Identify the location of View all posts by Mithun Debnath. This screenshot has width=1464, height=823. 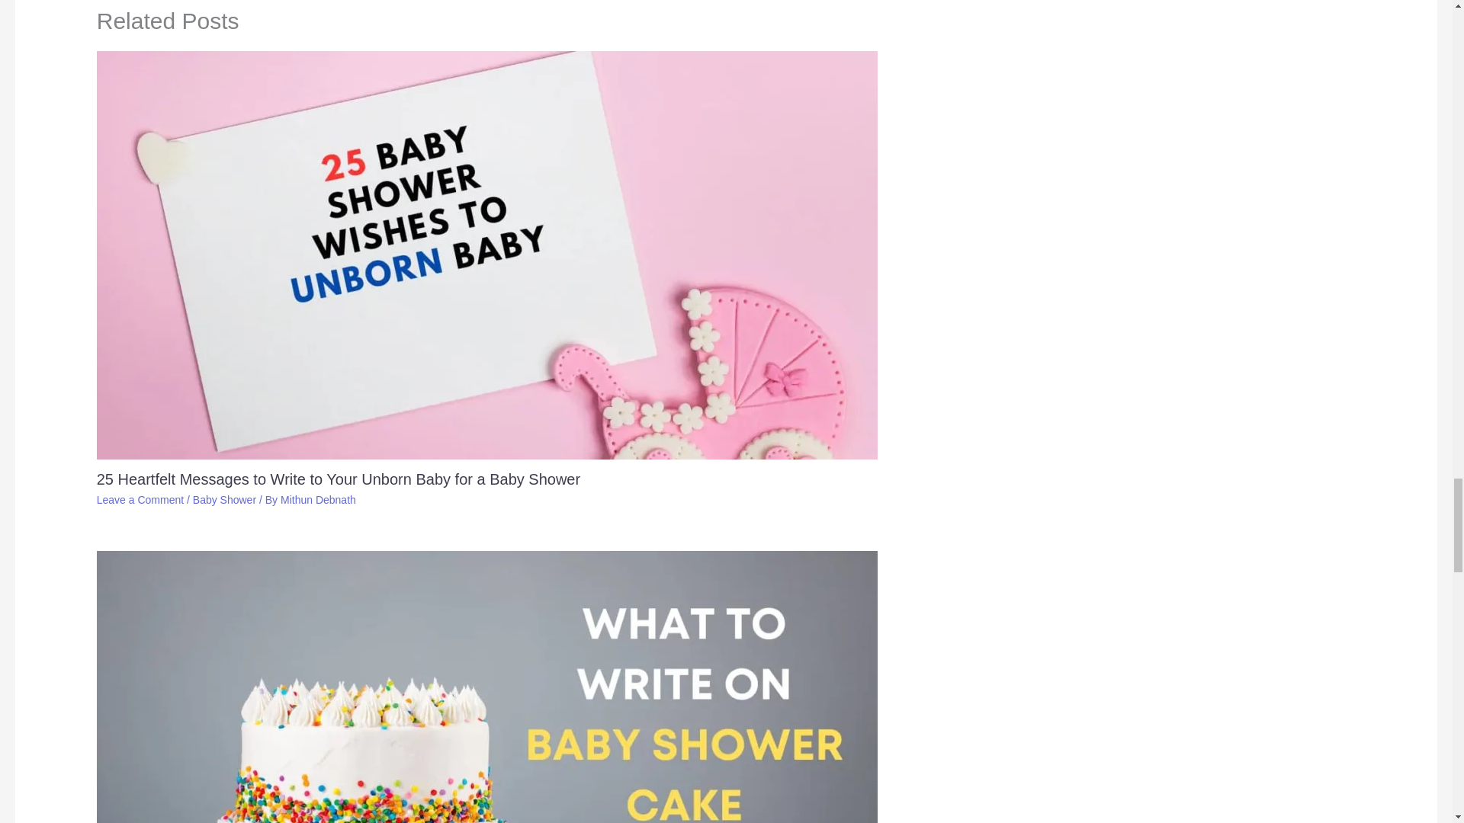
(318, 500).